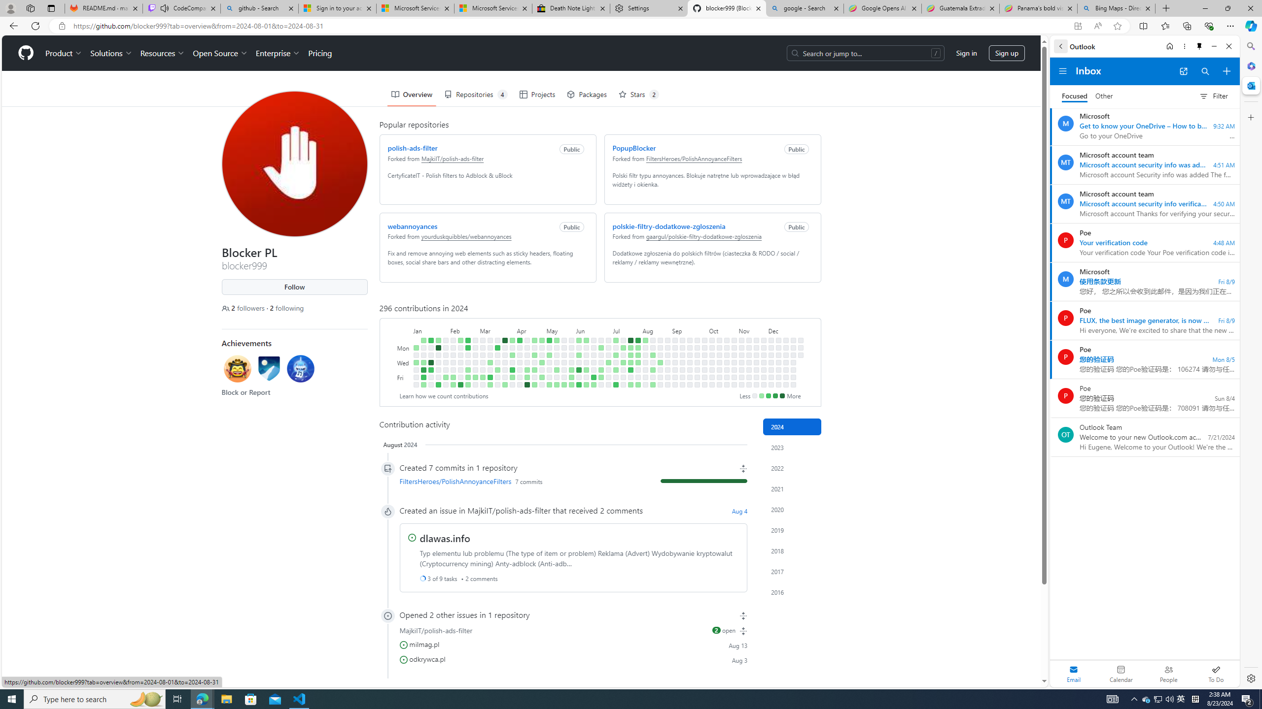 The image size is (1262, 709). I want to click on App available. Install GitHub, so click(1078, 26).